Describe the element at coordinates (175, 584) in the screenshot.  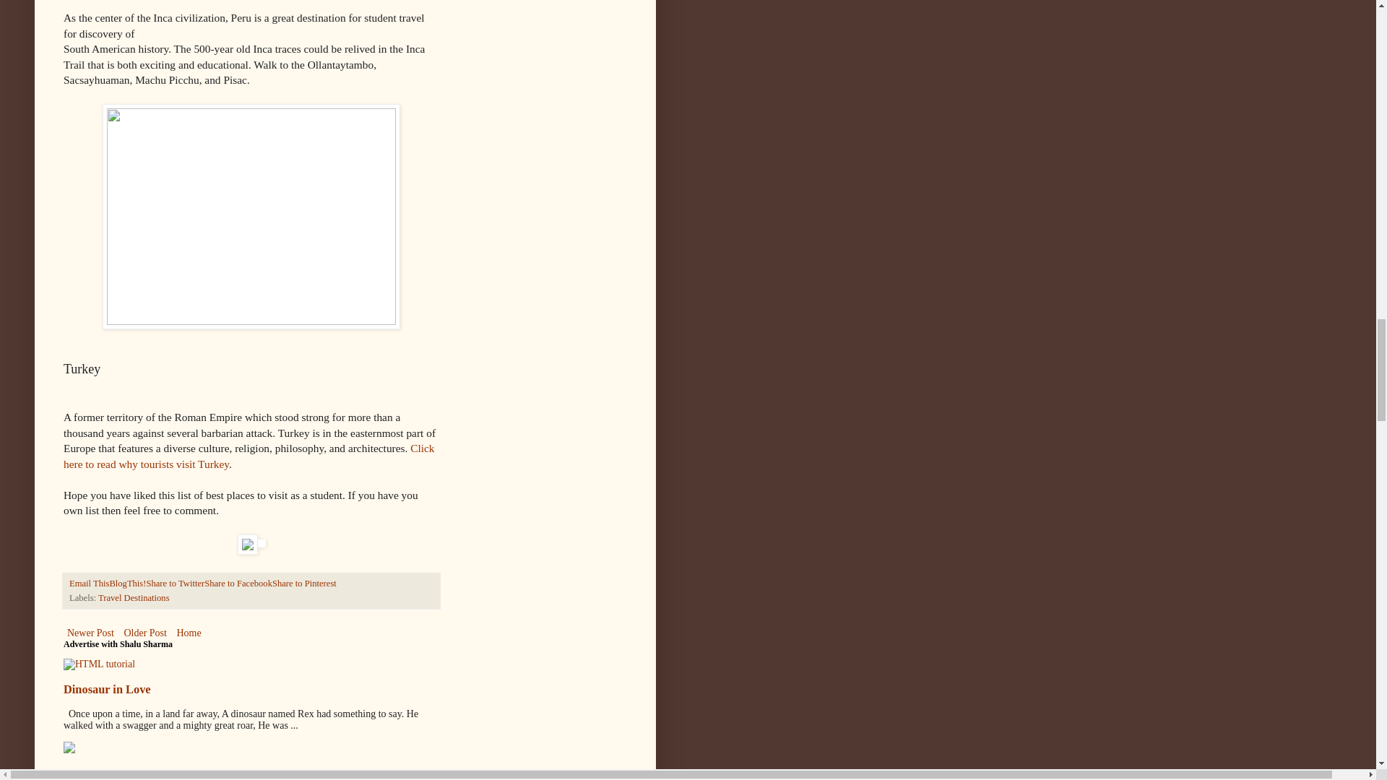
I see `Share to Twitter` at that location.